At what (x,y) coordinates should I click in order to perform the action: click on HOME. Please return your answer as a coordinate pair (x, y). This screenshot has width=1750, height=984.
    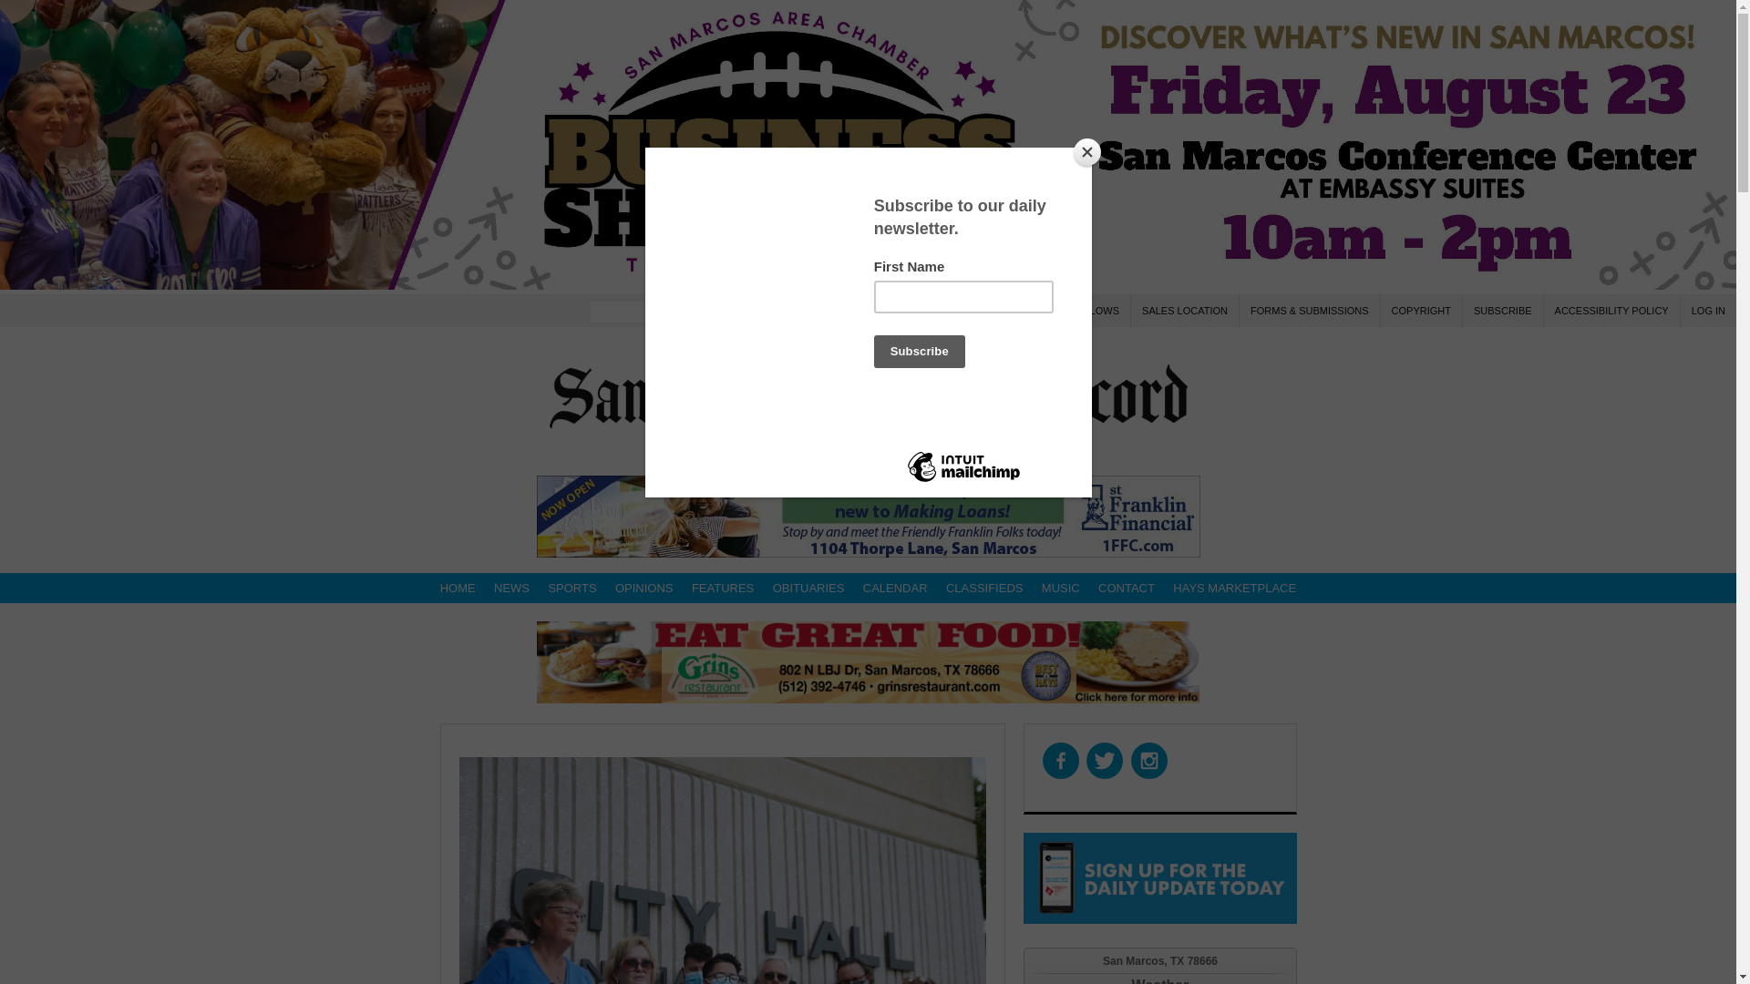
    Looking at the image, I should click on (458, 588).